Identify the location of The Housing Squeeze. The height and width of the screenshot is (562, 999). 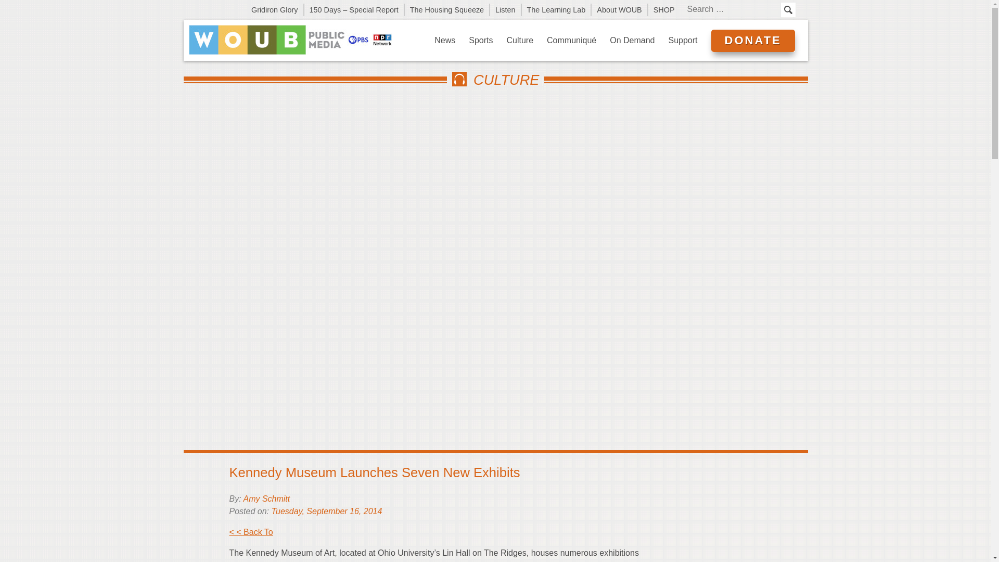
(447, 9).